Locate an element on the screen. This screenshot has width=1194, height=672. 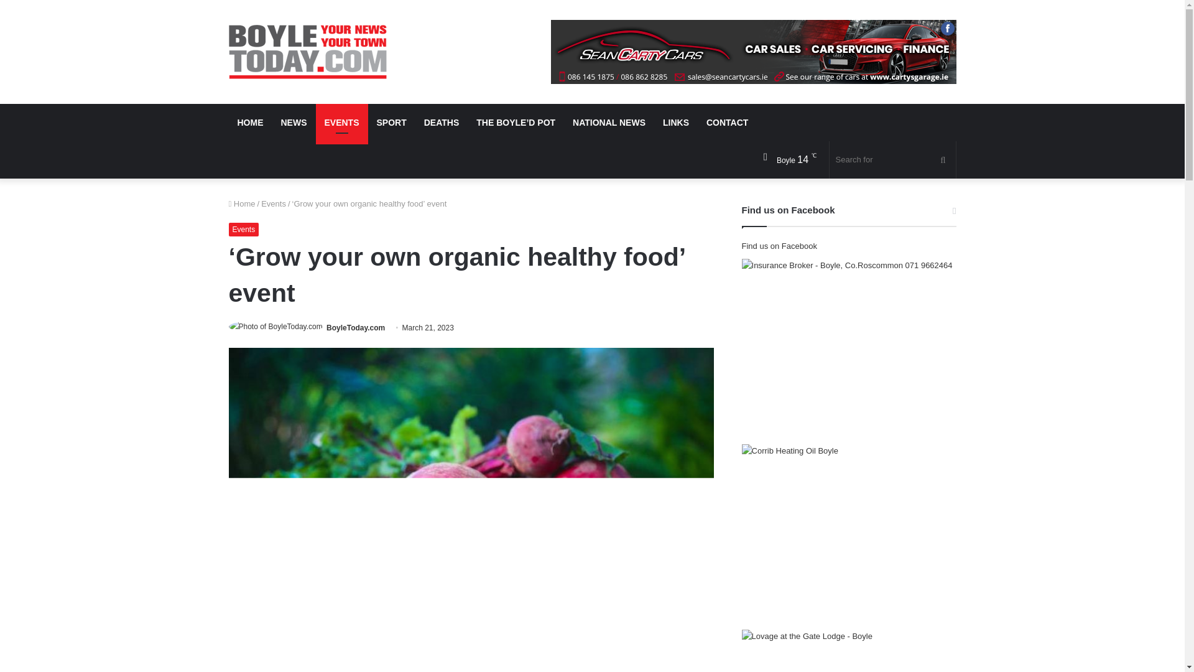
EVENTS is located at coordinates (342, 122).